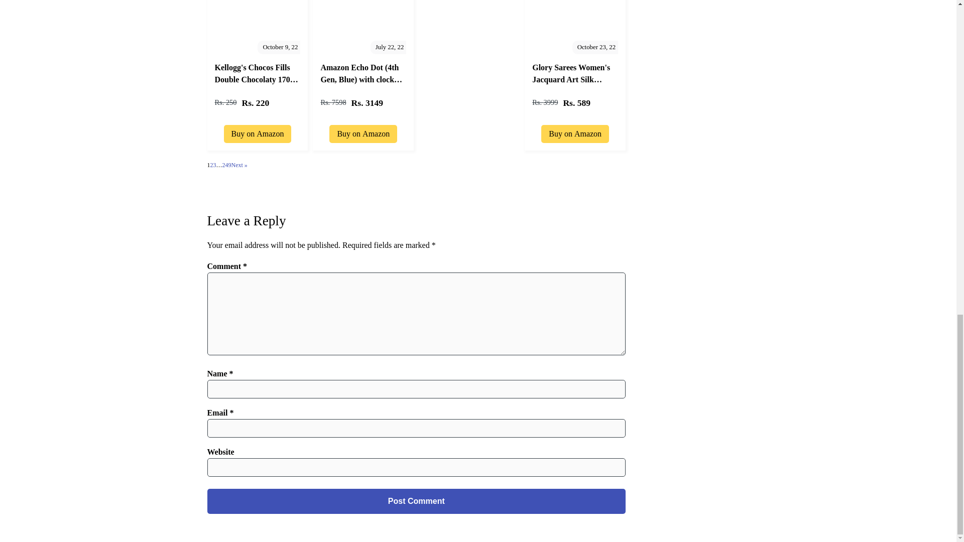  What do you see at coordinates (575, 131) in the screenshot?
I see `Buy on Amazon` at bounding box center [575, 131].